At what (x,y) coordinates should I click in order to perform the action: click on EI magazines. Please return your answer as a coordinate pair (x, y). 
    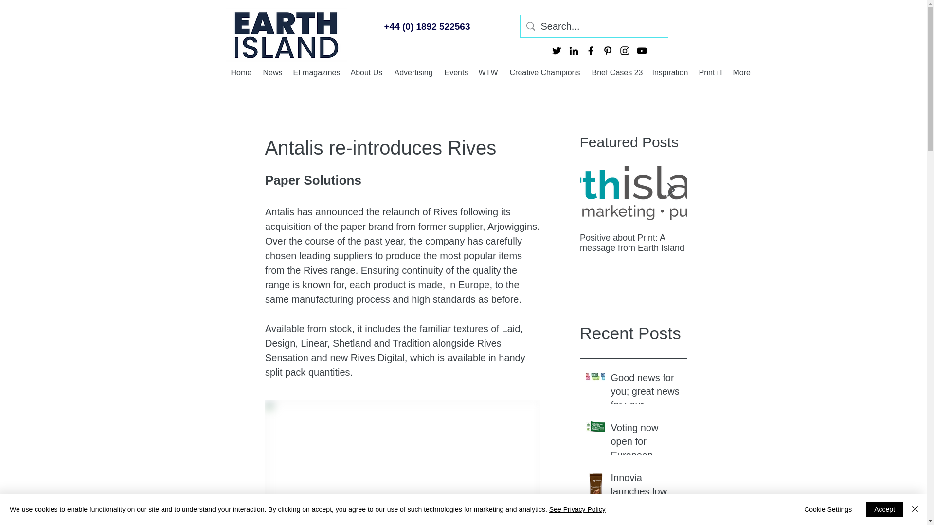
    Looking at the image, I should click on (316, 72).